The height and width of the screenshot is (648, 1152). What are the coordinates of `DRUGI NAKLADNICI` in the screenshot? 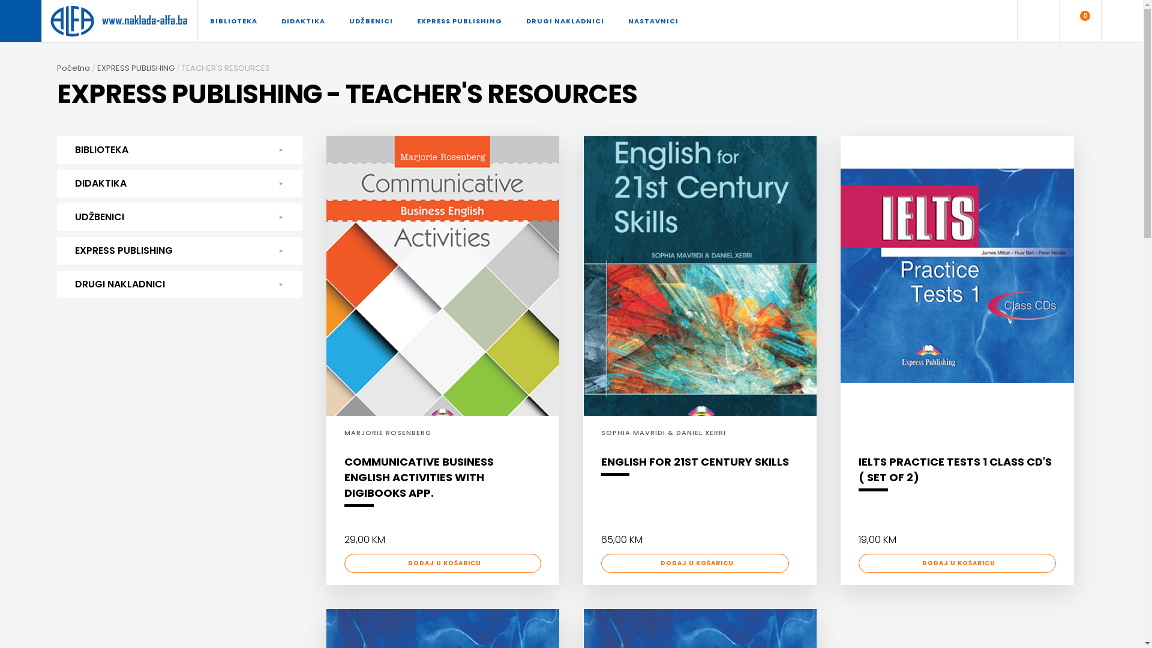 It's located at (565, 21).